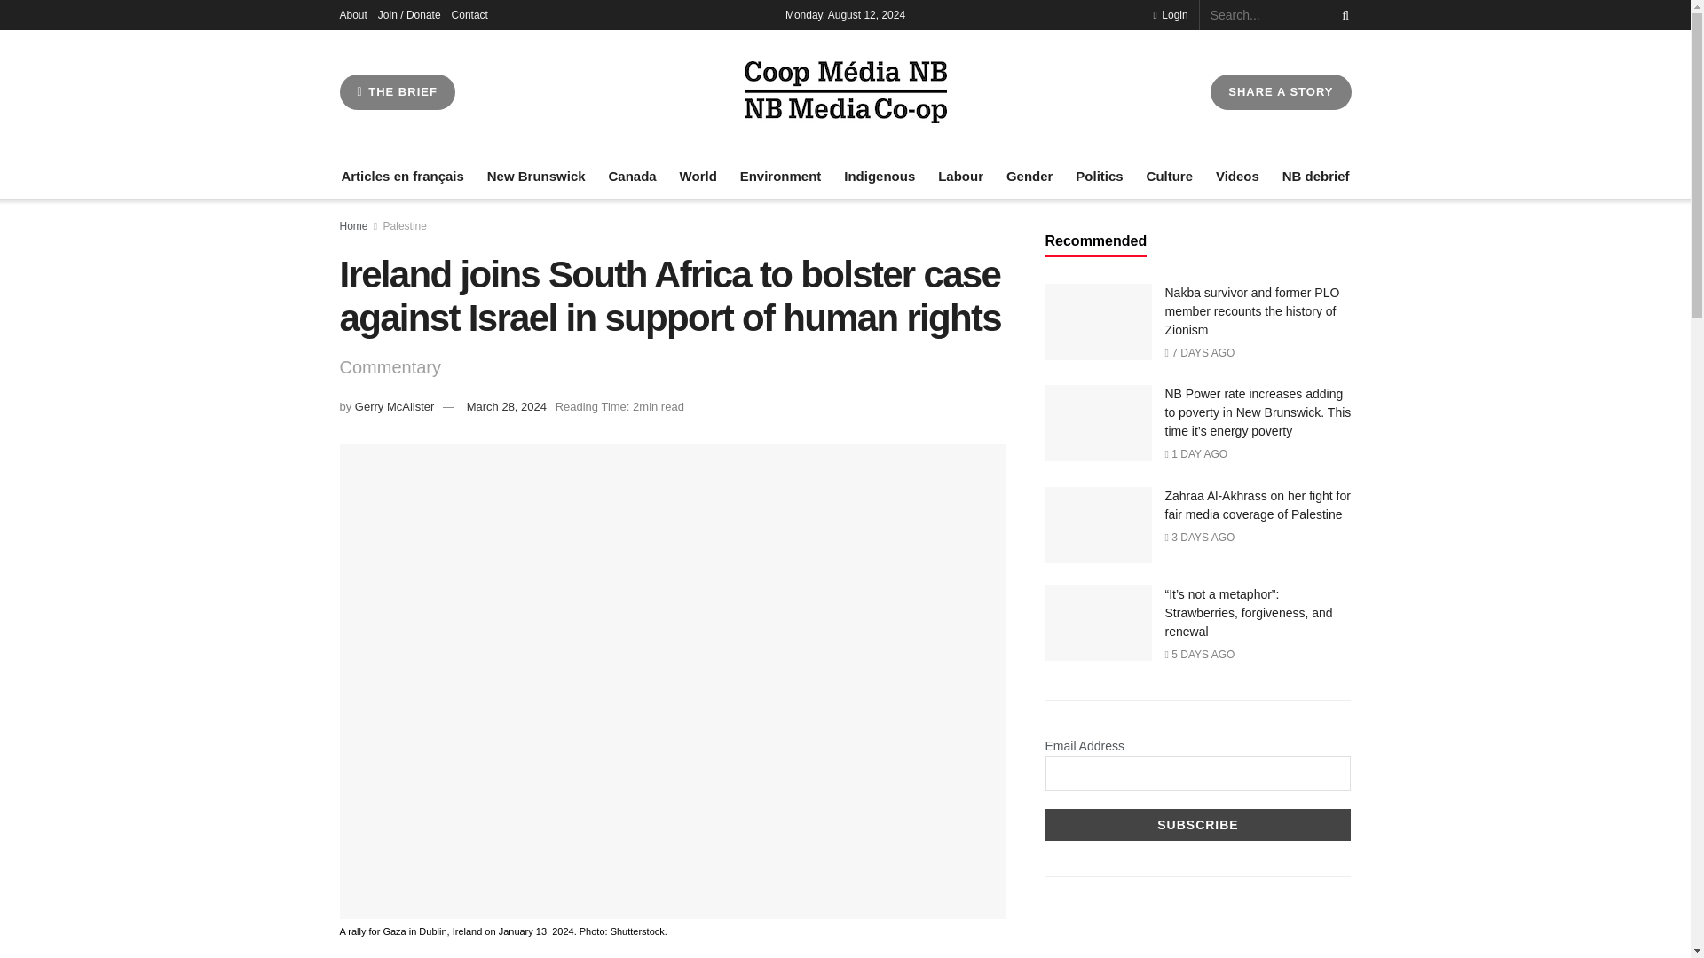 This screenshot has width=1704, height=958. Describe the element at coordinates (353, 226) in the screenshot. I see `Home` at that location.